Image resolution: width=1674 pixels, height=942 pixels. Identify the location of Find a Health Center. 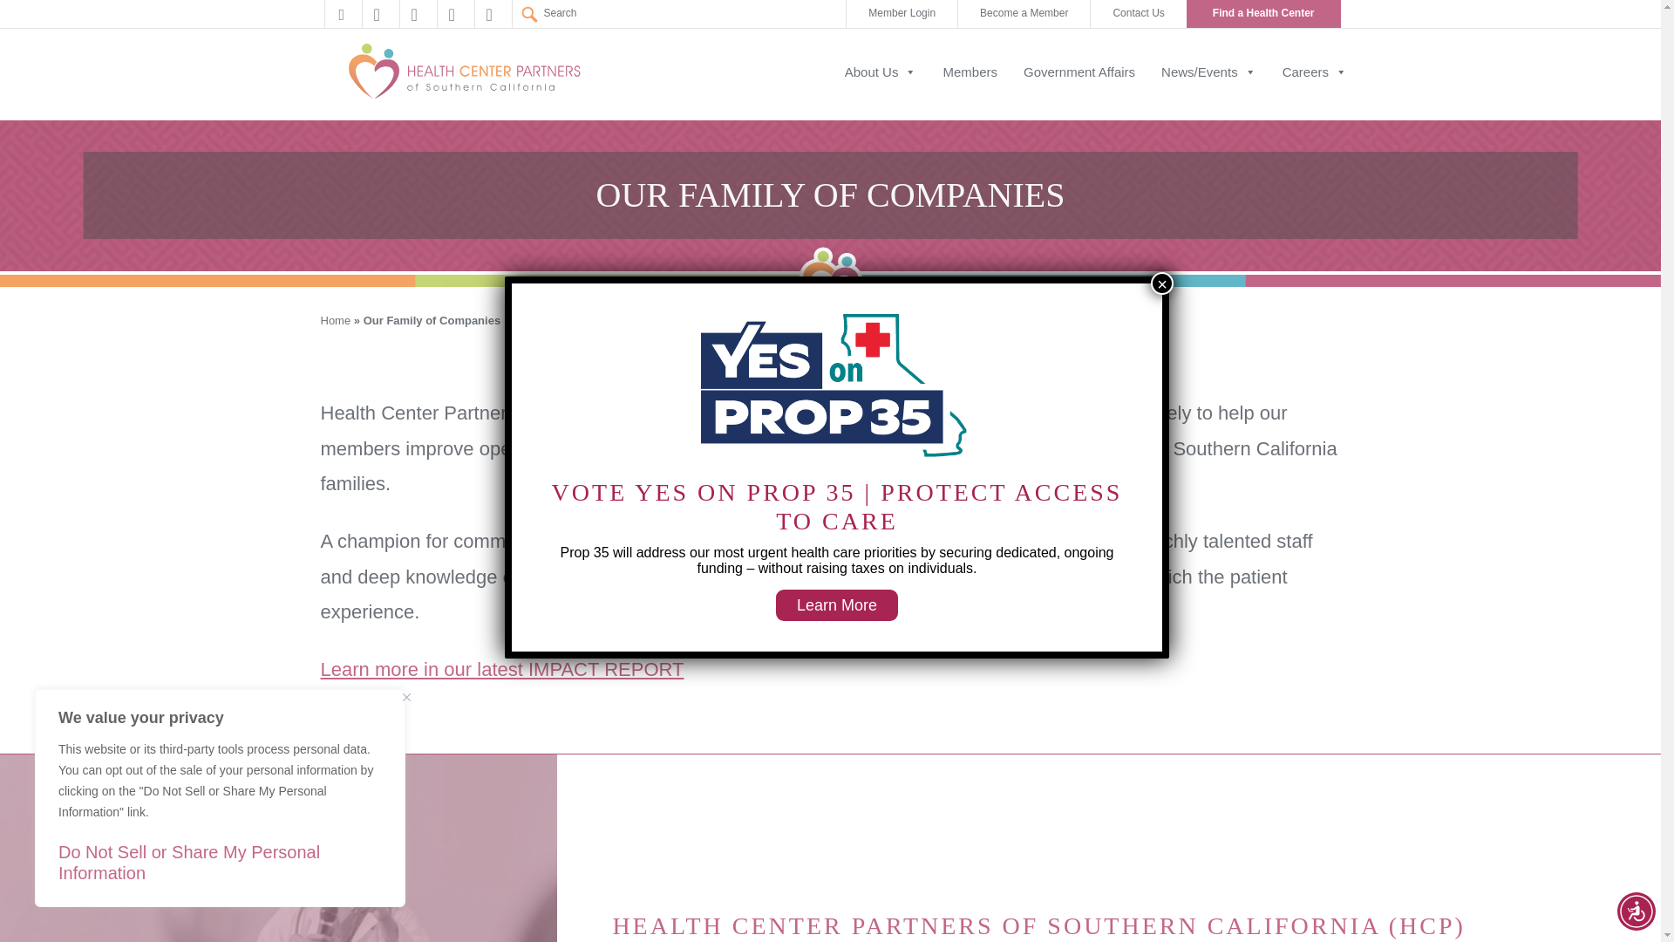
(1263, 14).